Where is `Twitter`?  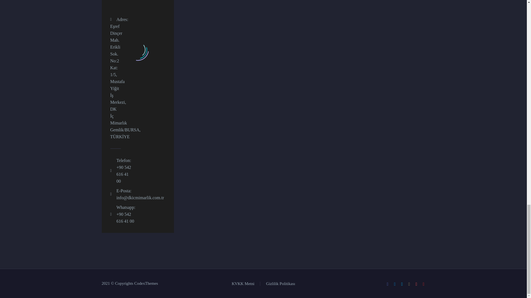 Twitter is located at coordinates (402, 284).